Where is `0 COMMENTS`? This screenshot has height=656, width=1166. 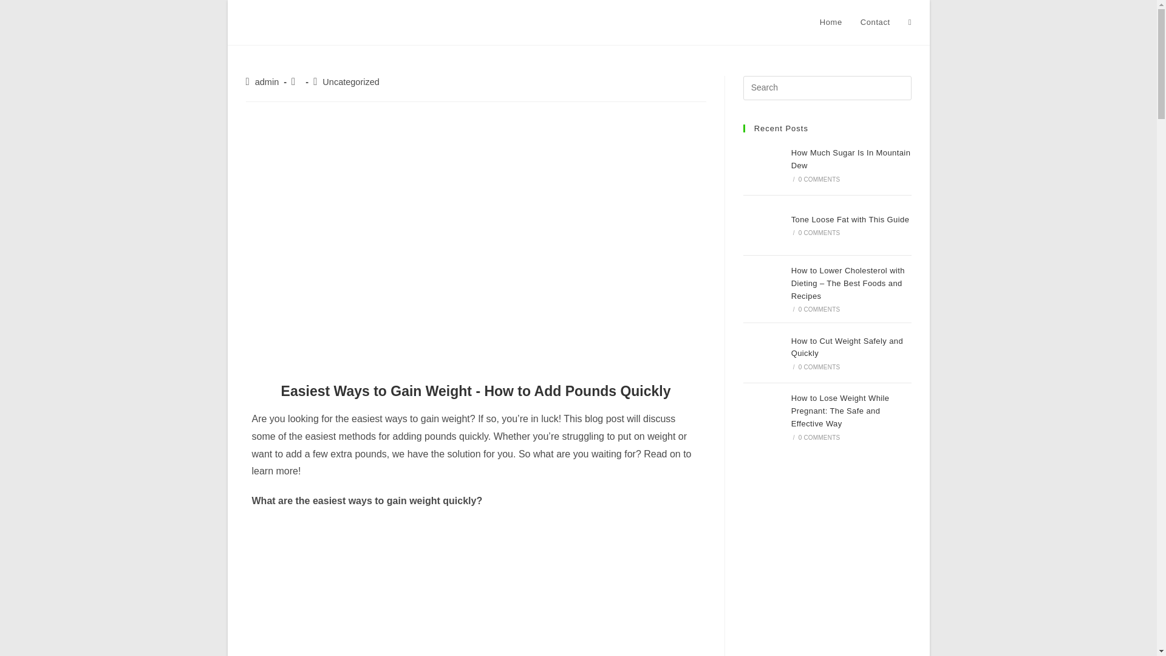 0 COMMENTS is located at coordinates (820, 180).